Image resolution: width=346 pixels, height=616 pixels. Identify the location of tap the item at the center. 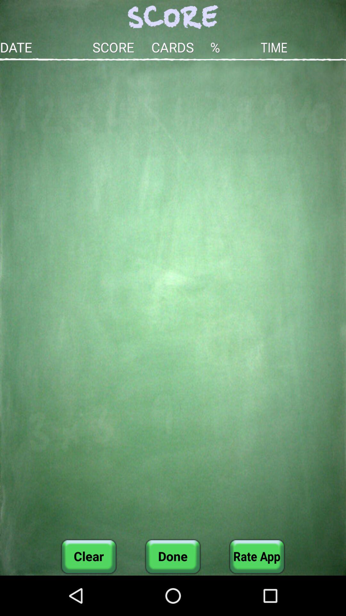
(173, 300).